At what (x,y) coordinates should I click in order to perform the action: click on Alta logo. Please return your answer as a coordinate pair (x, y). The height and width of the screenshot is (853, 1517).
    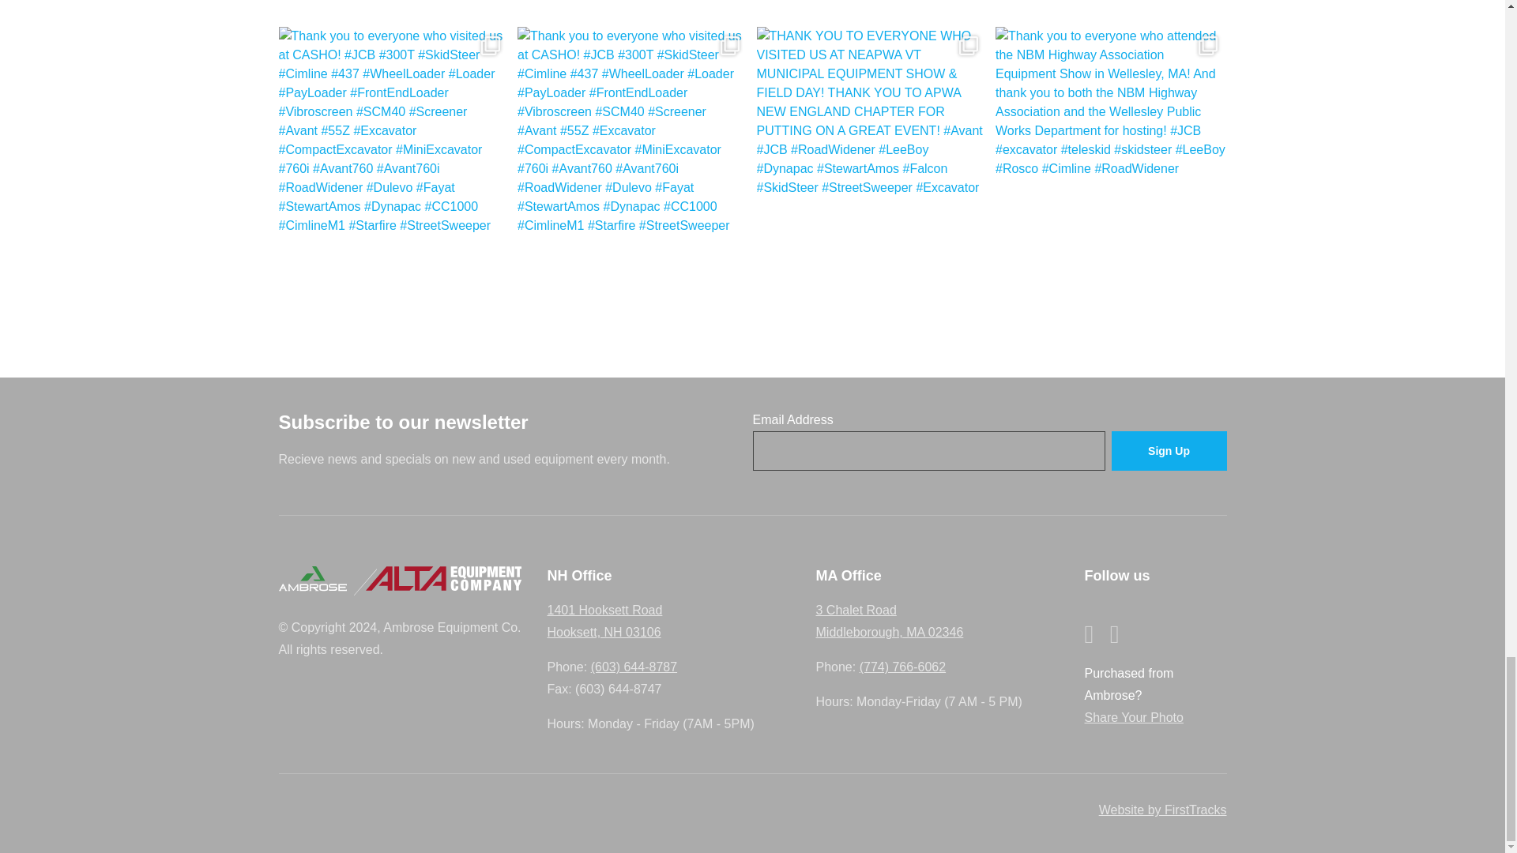
    Looking at the image, I should click on (443, 578).